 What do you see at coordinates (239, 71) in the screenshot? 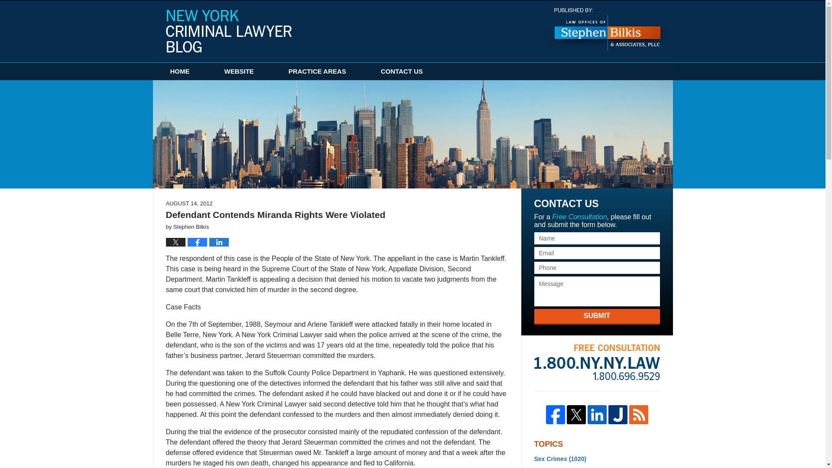
I see `WEBSITE` at bounding box center [239, 71].